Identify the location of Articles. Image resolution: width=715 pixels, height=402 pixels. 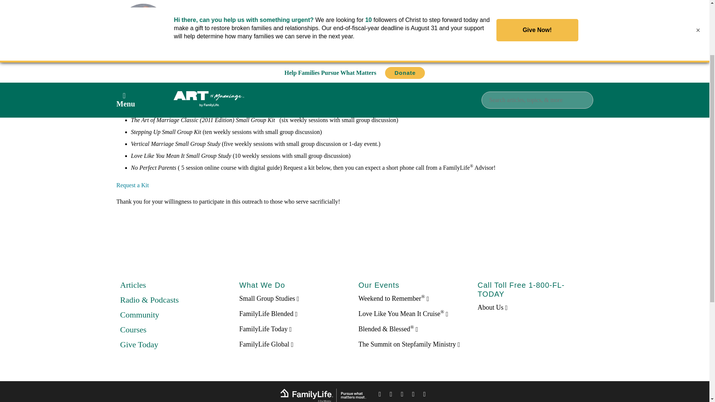
(133, 284).